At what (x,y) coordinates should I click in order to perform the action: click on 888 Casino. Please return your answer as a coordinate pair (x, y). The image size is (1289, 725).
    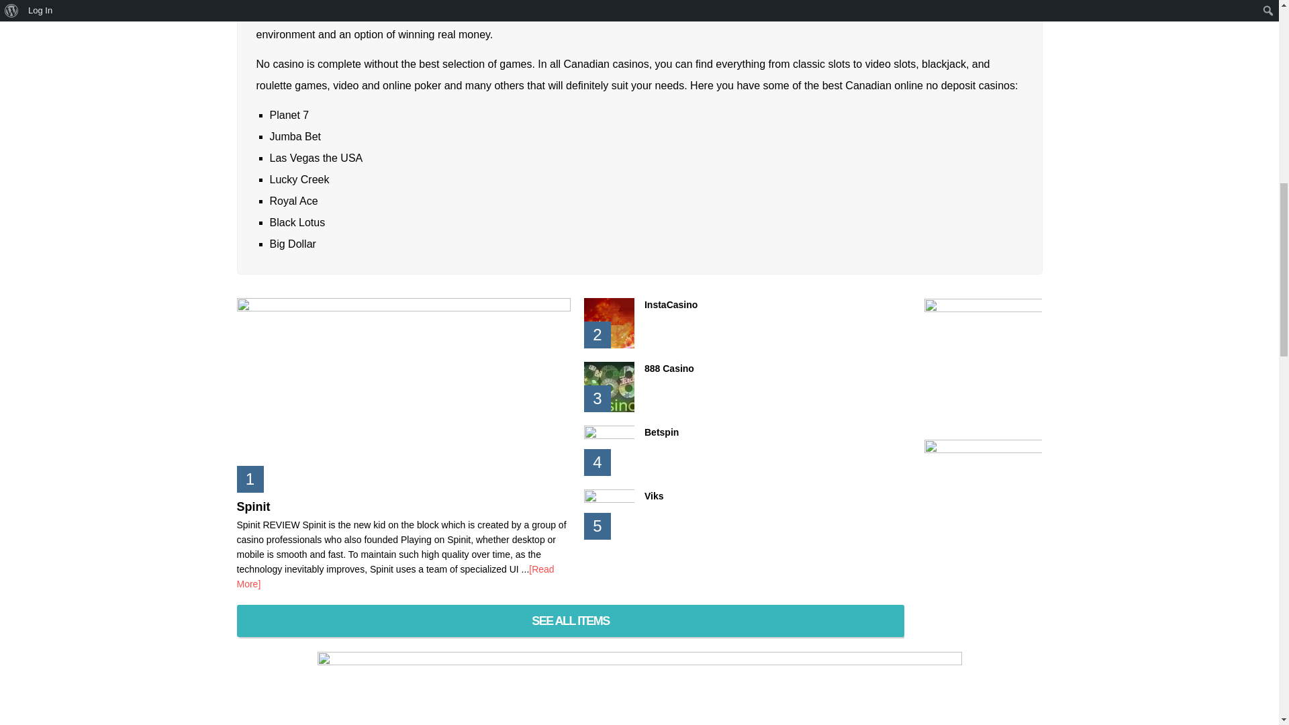
    Looking at the image, I should click on (669, 369).